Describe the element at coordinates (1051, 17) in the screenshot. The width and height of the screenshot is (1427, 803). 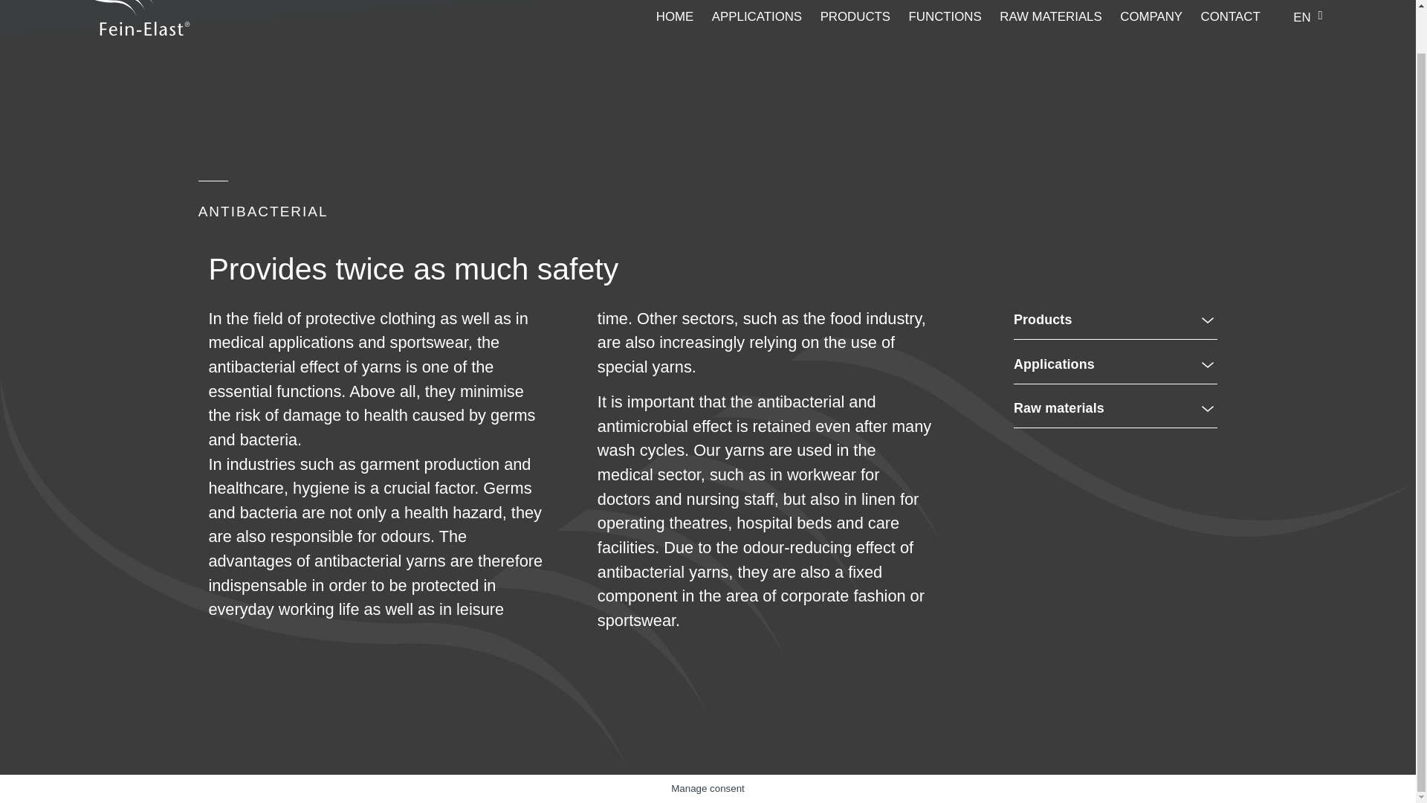
I see `RAW MATERIALS` at that location.